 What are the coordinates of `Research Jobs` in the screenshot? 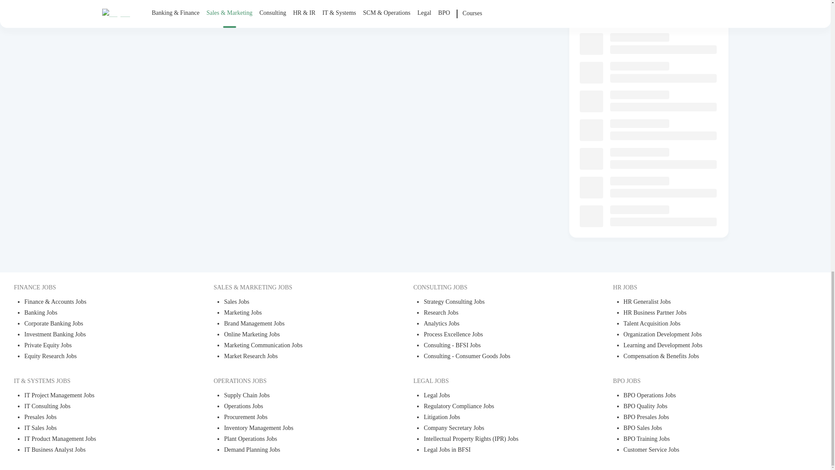 It's located at (498, 313).